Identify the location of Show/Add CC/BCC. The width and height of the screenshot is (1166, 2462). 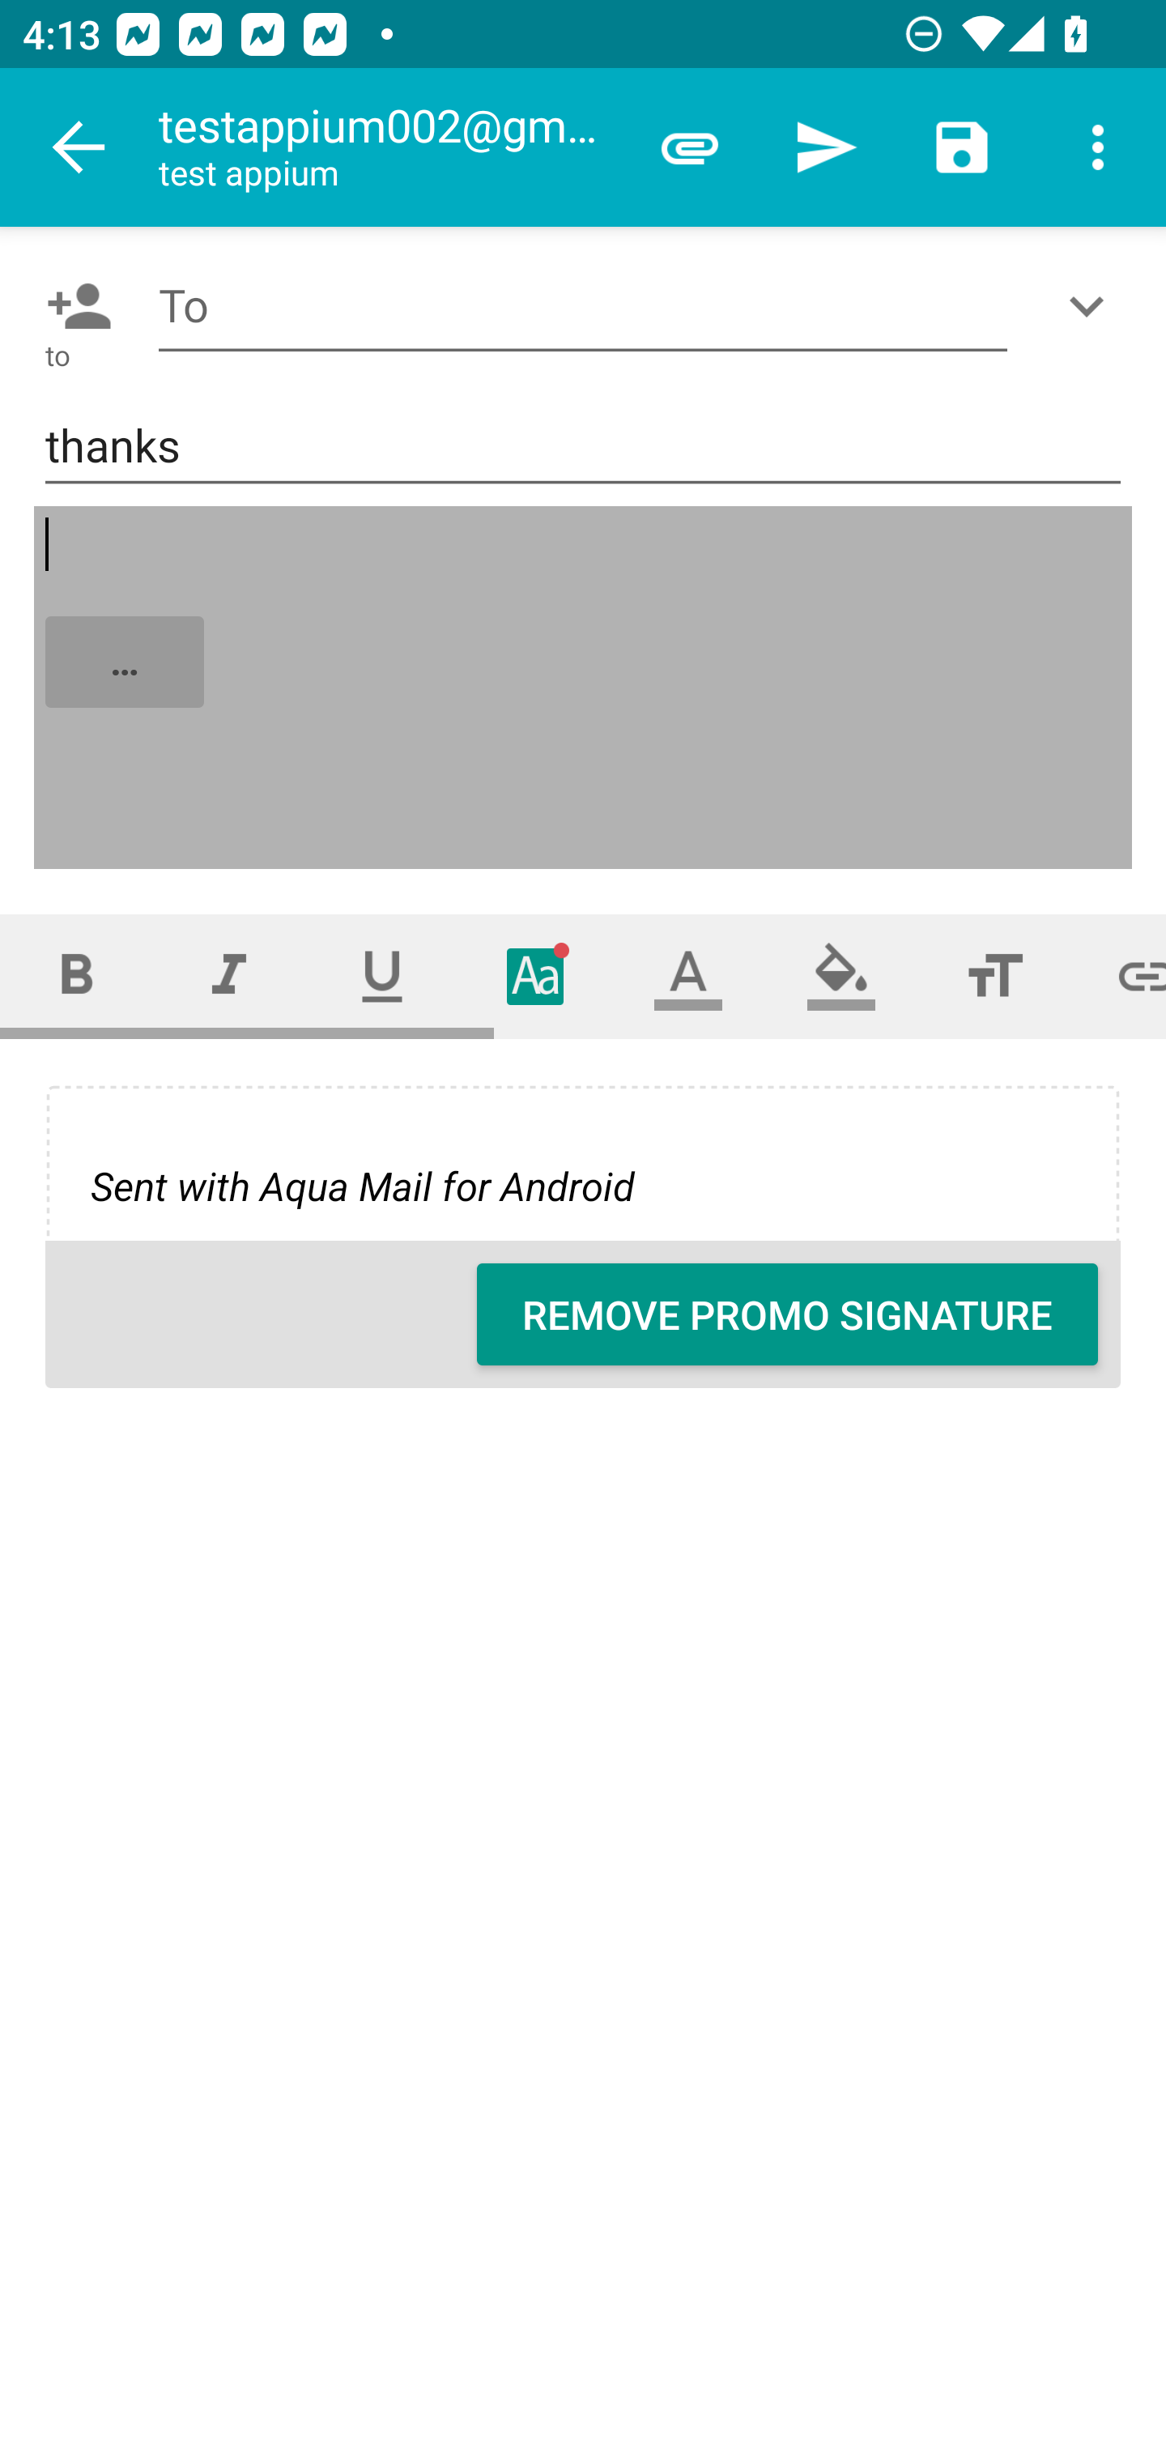
(1092, 306).